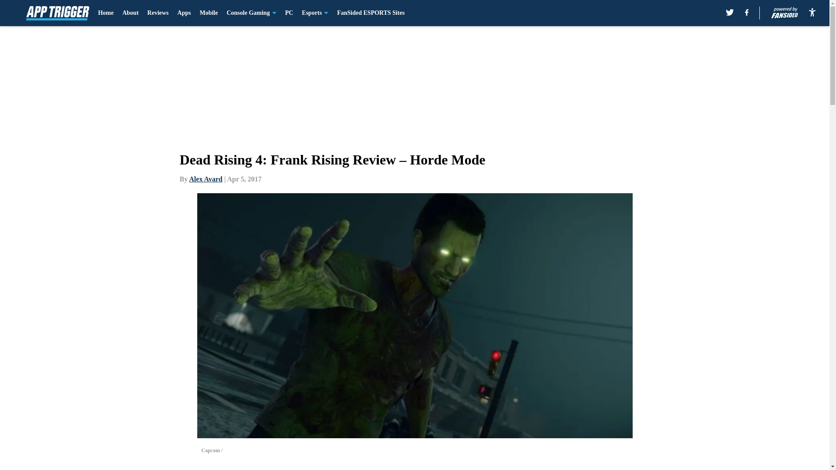 This screenshot has width=836, height=470. What do you see at coordinates (206, 179) in the screenshot?
I see `Alex Avard` at bounding box center [206, 179].